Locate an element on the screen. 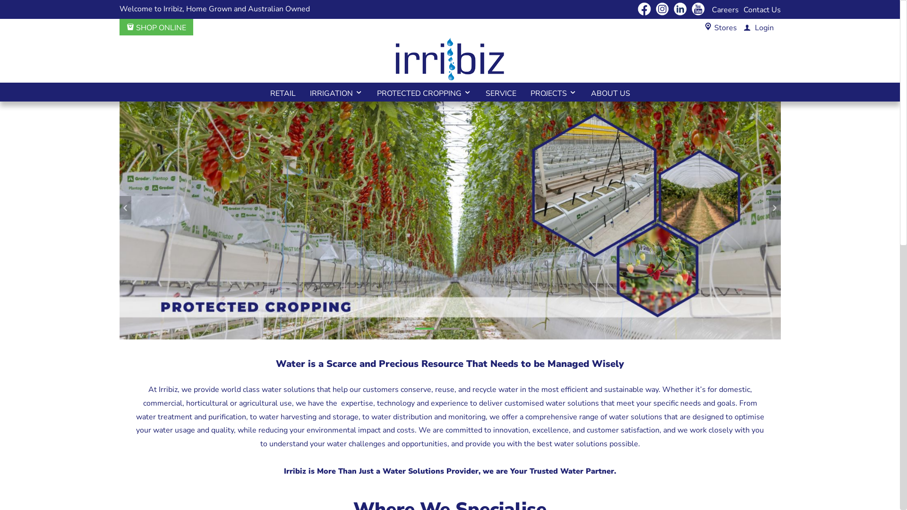  PROJECTS is located at coordinates (554, 92).